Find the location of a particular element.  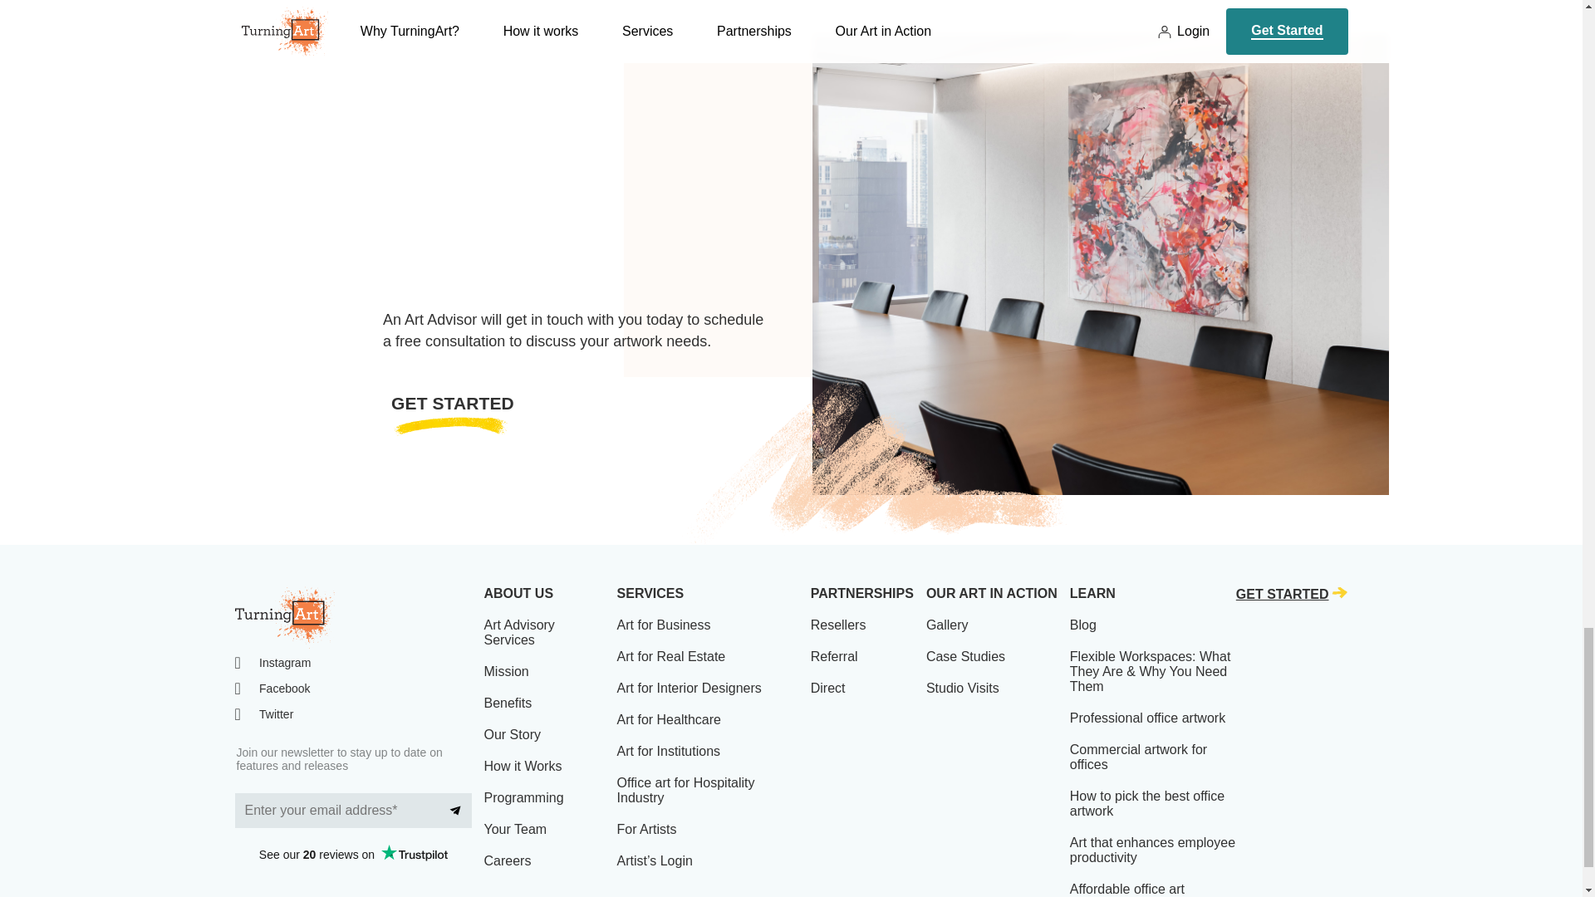

Submit is located at coordinates (455, 810).